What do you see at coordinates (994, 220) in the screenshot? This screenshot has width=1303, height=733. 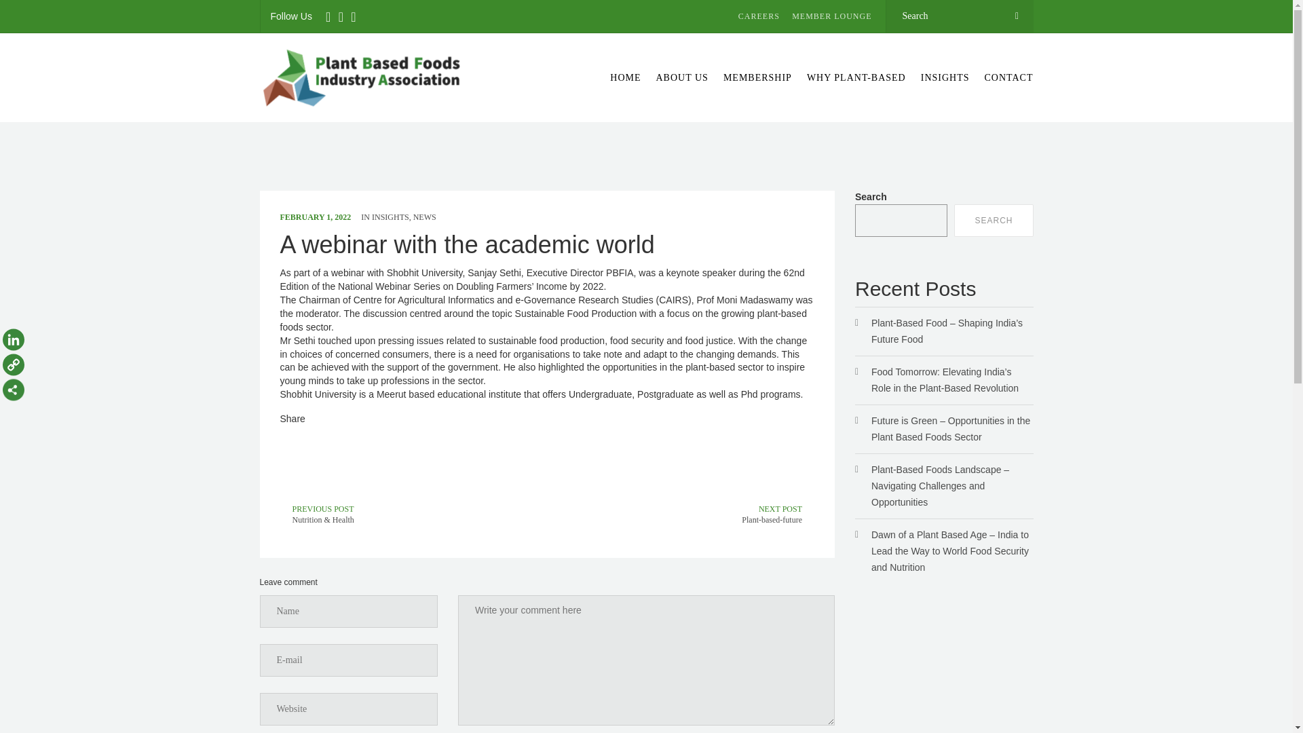 I see `SEARCH` at bounding box center [994, 220].